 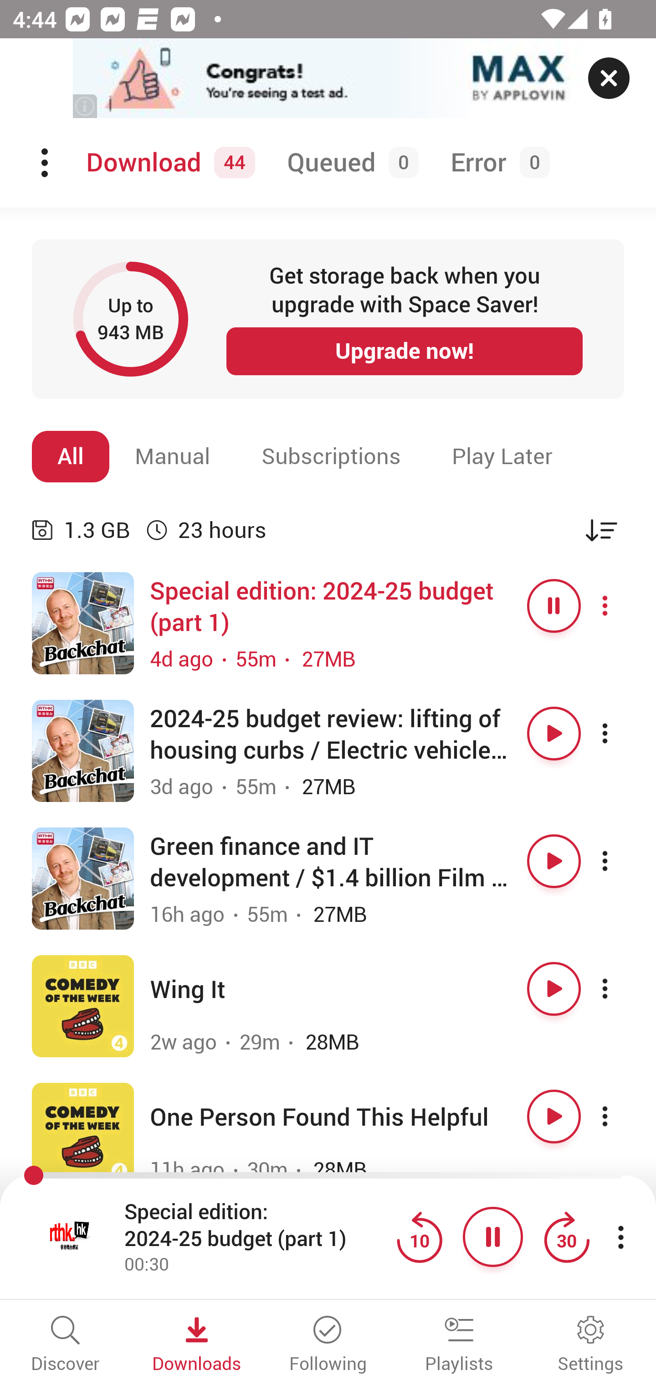 I want to click on Change sort order, so click(x=601, y=530).